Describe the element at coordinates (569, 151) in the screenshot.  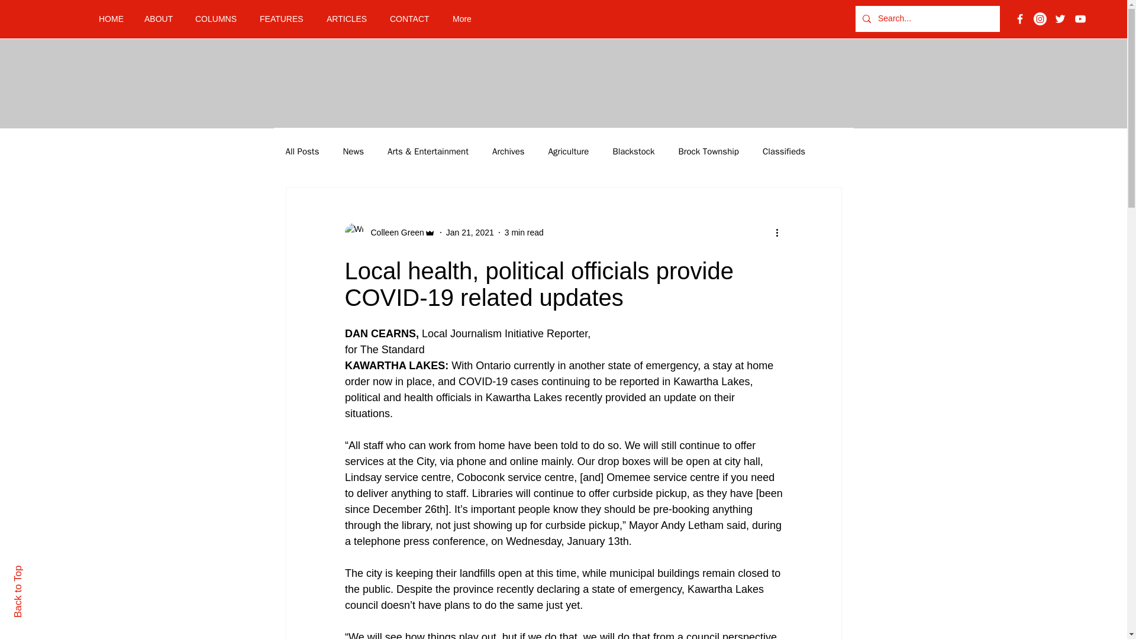
I see `Agriculture` at that location.